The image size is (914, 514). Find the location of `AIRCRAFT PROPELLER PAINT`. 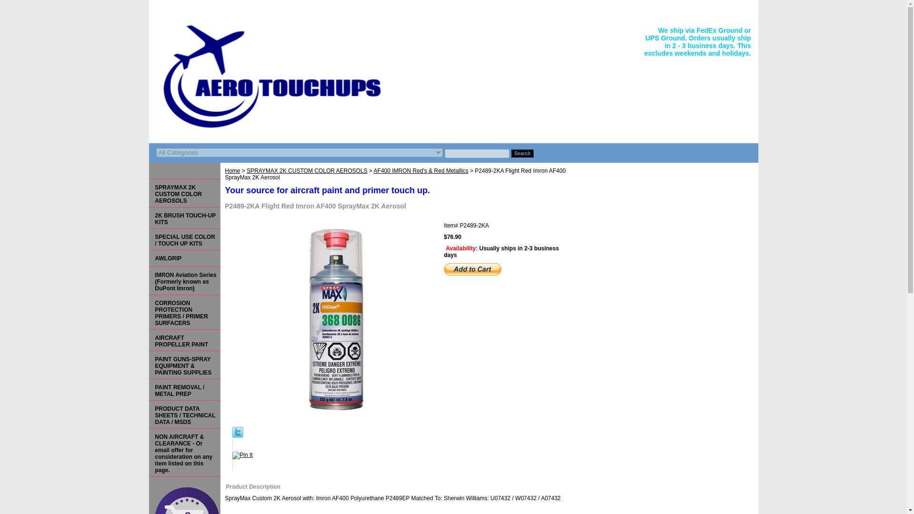

AIRCRAFT PROPELLER PAINT is located at coordinates (184, 340).